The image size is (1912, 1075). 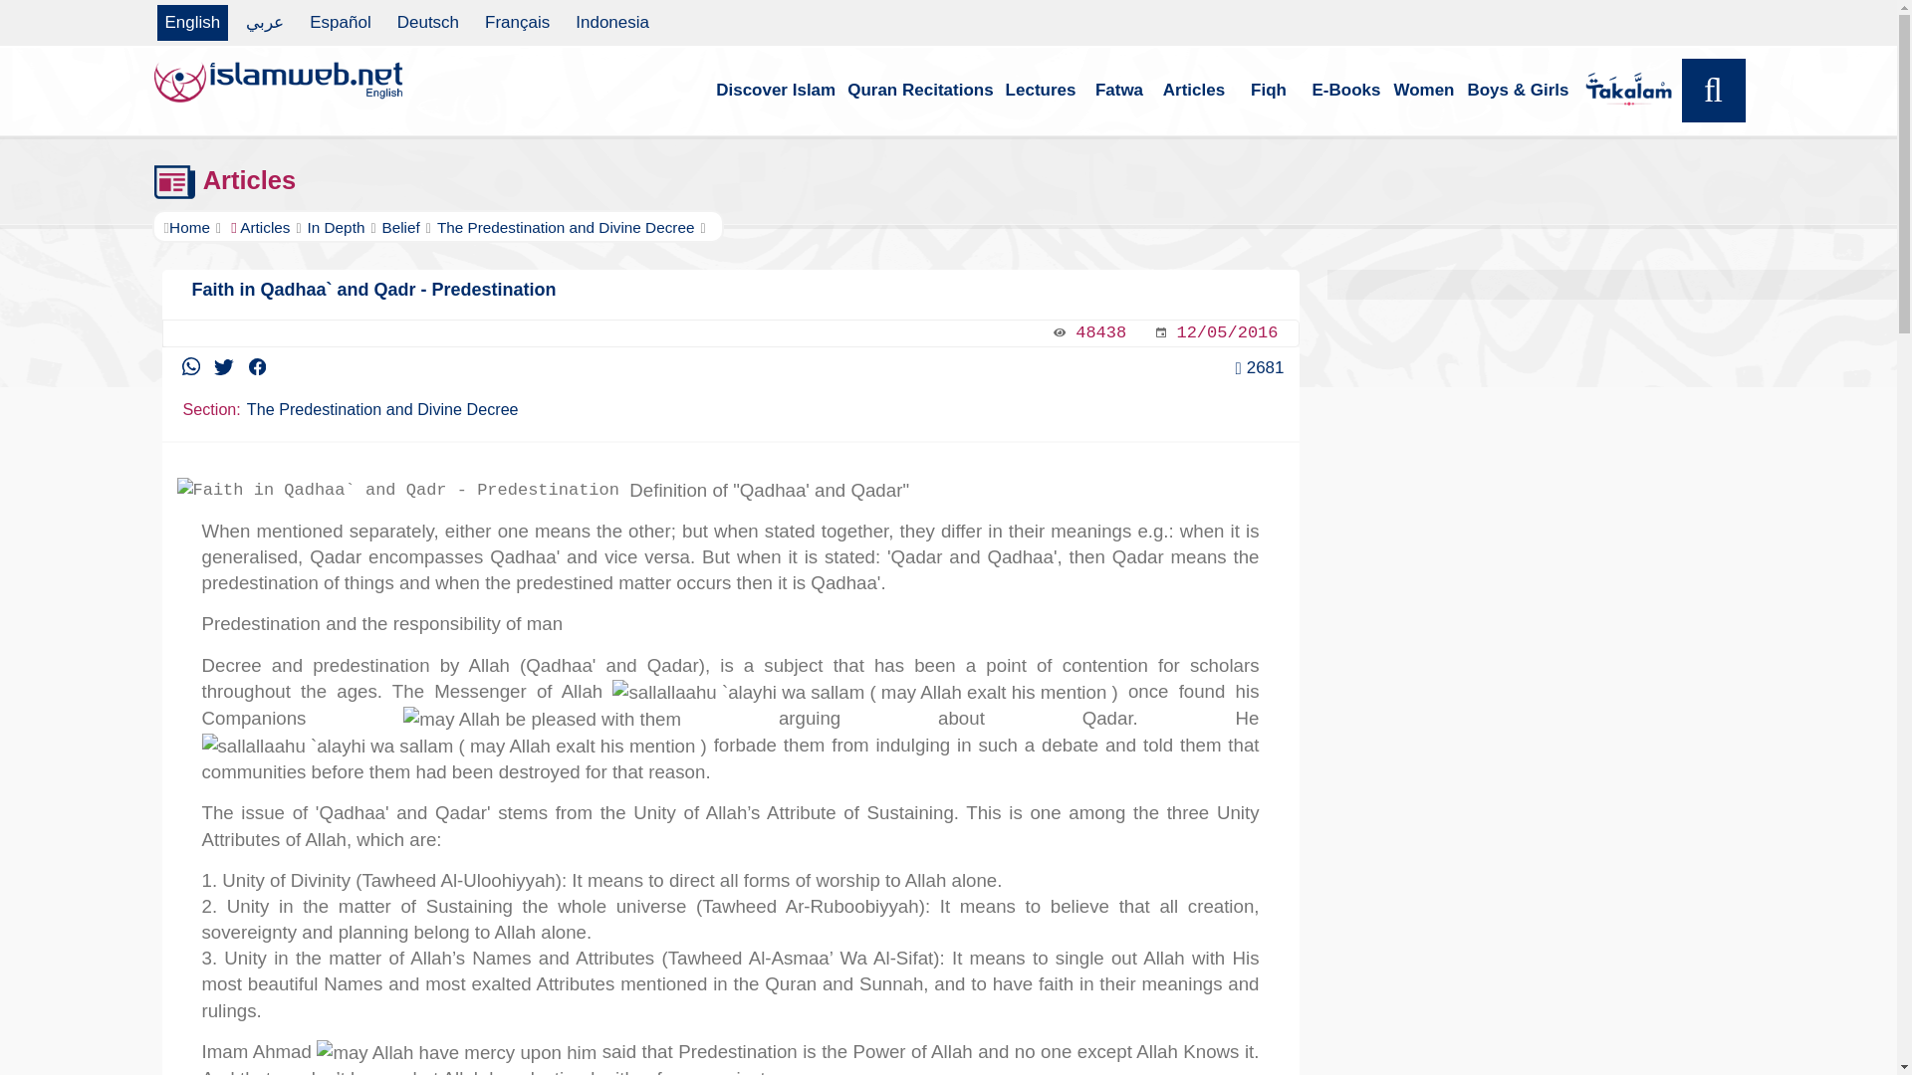 What do you see at coordinates (193, 23) in the screenshot?
I see `English` at bounding box center [193, 23].